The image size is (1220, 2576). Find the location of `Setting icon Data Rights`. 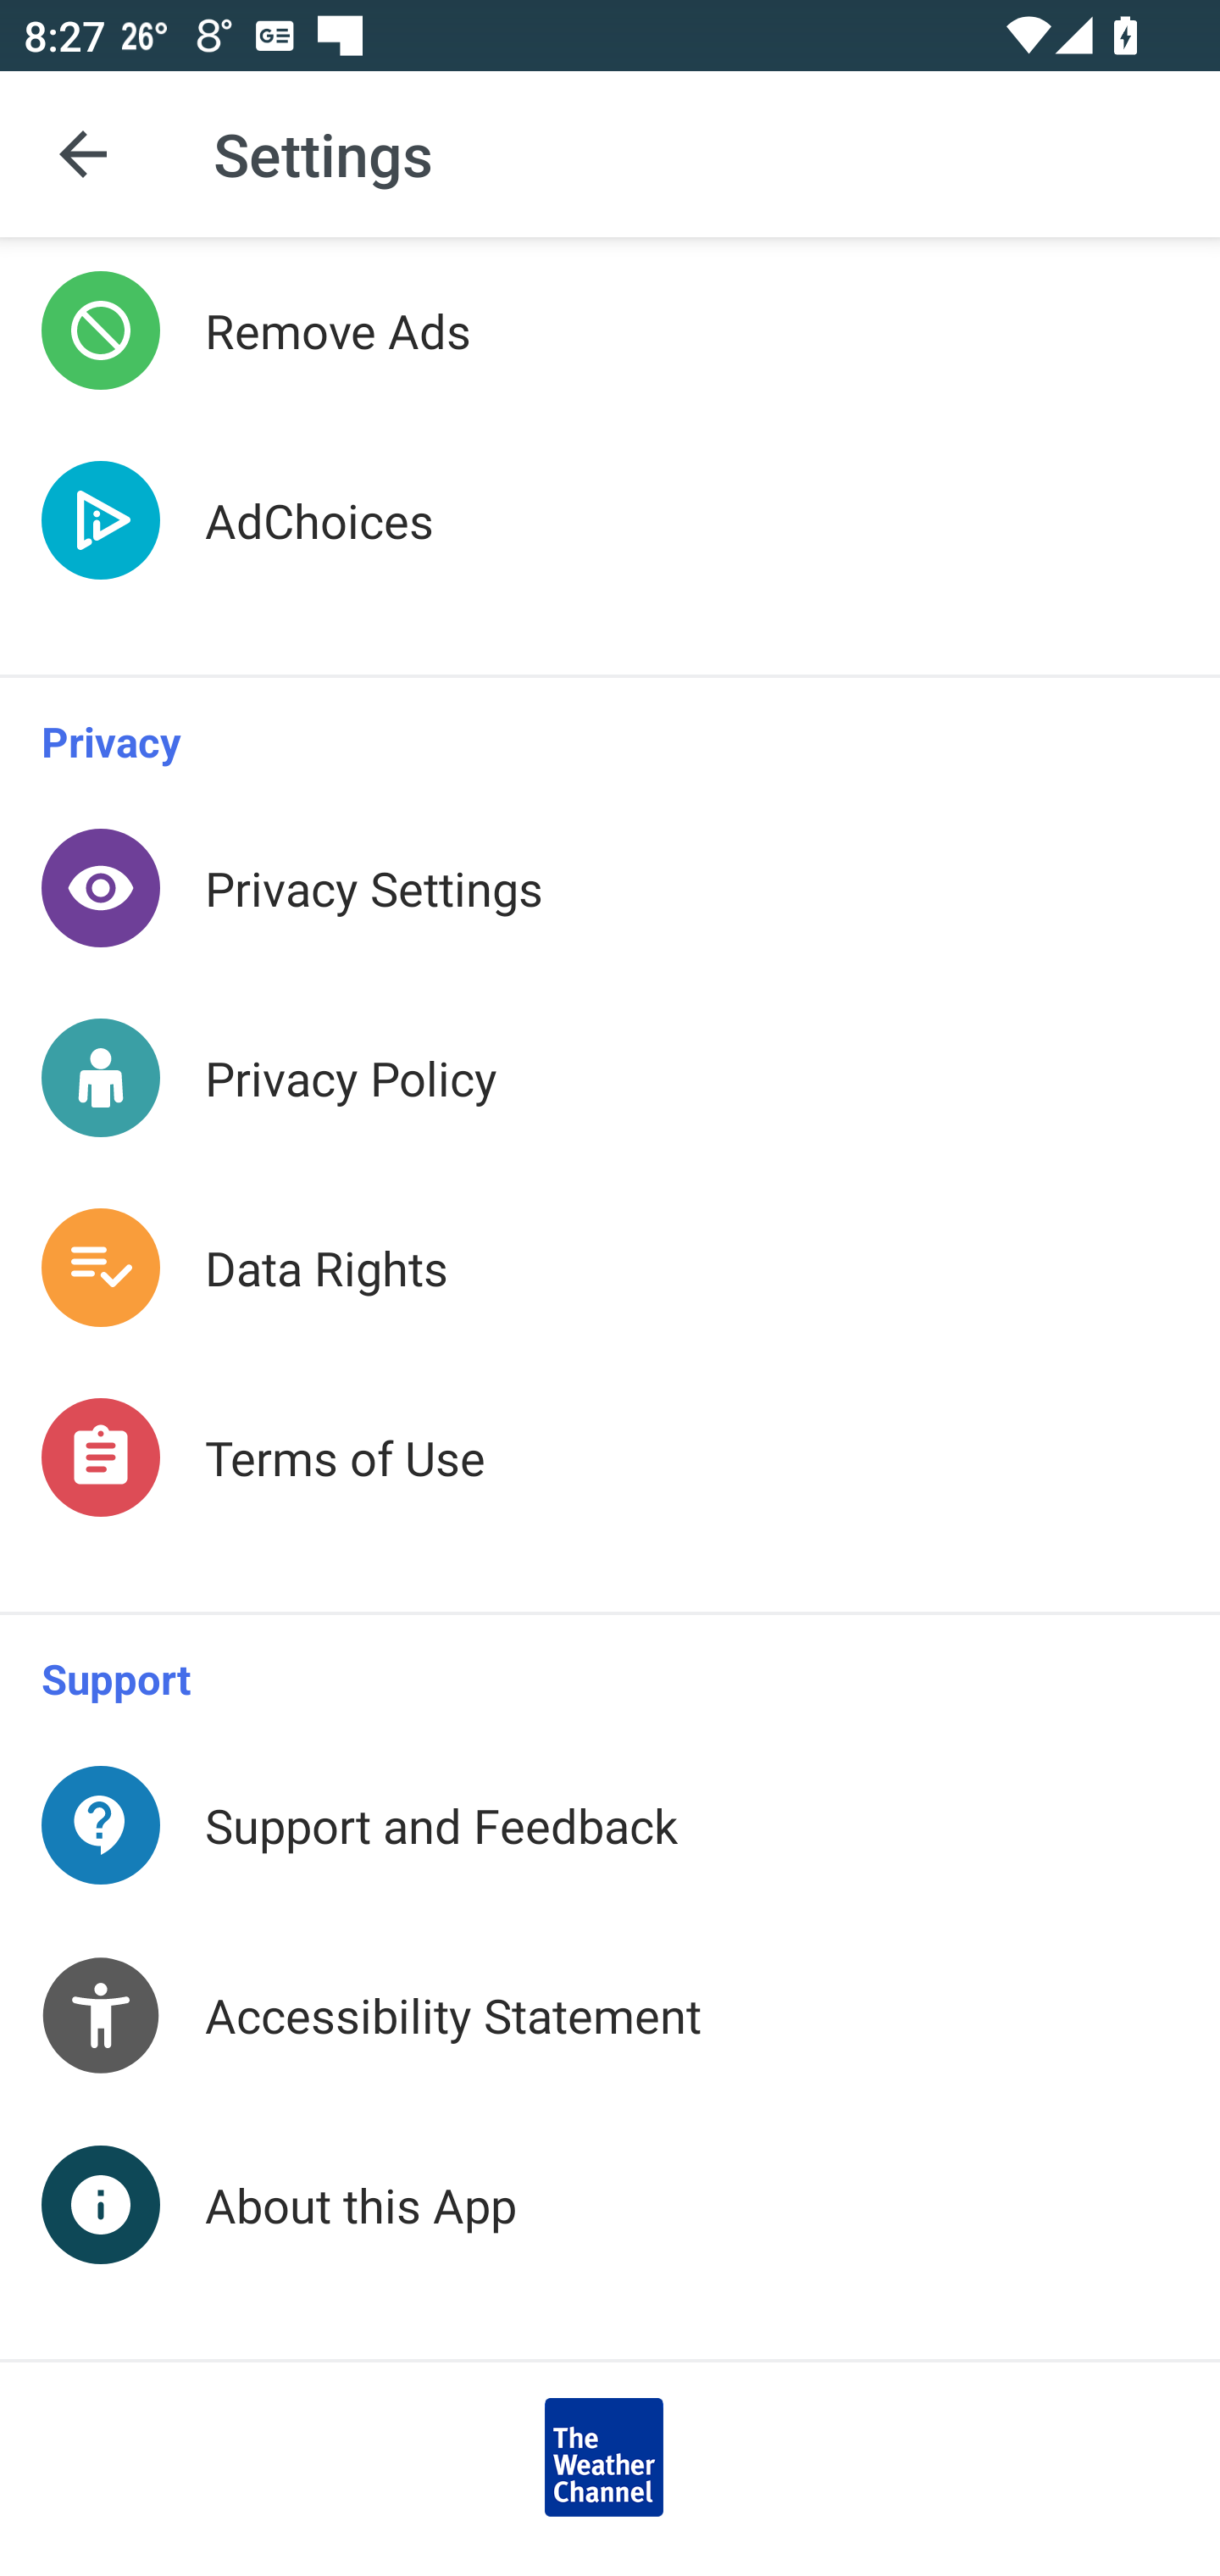

Setting icon Data Rights is located at coordinates (610, 1268).